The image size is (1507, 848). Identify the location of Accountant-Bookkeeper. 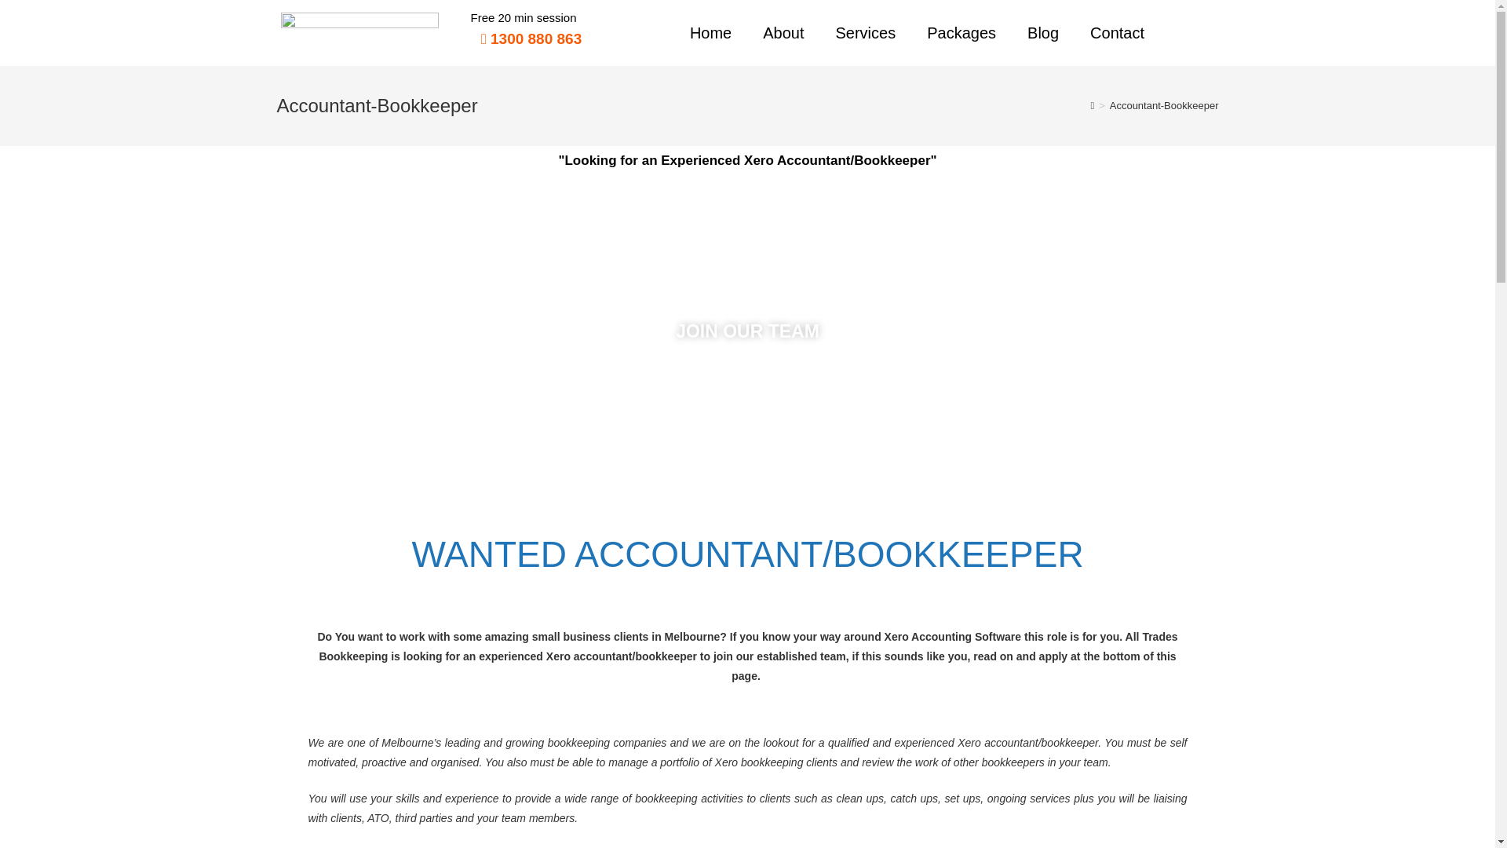
(1164, 105).